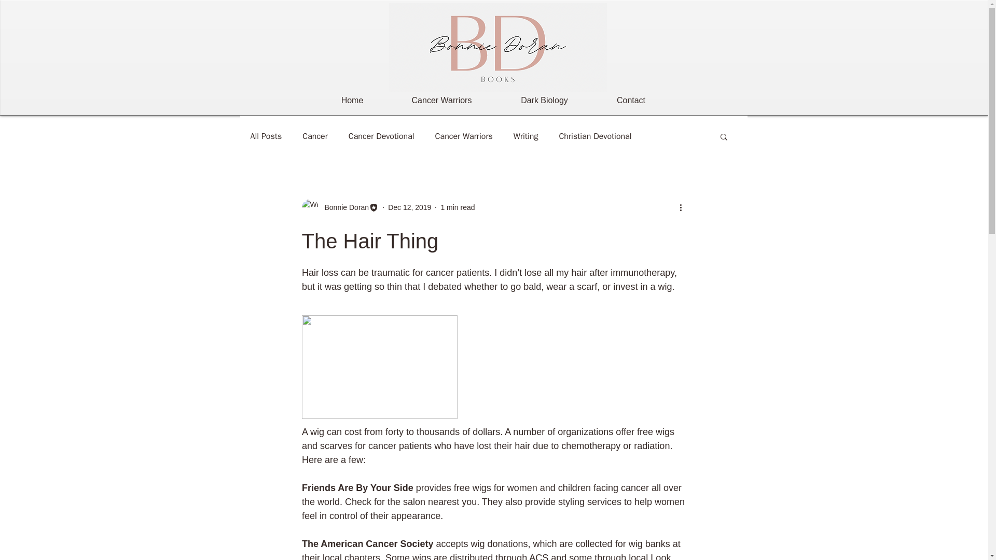 This screenshot has width=996, height=560. Describe the element at coordinates (381, 136) in the screenshot. I see `Cancer Devotional` at that location.